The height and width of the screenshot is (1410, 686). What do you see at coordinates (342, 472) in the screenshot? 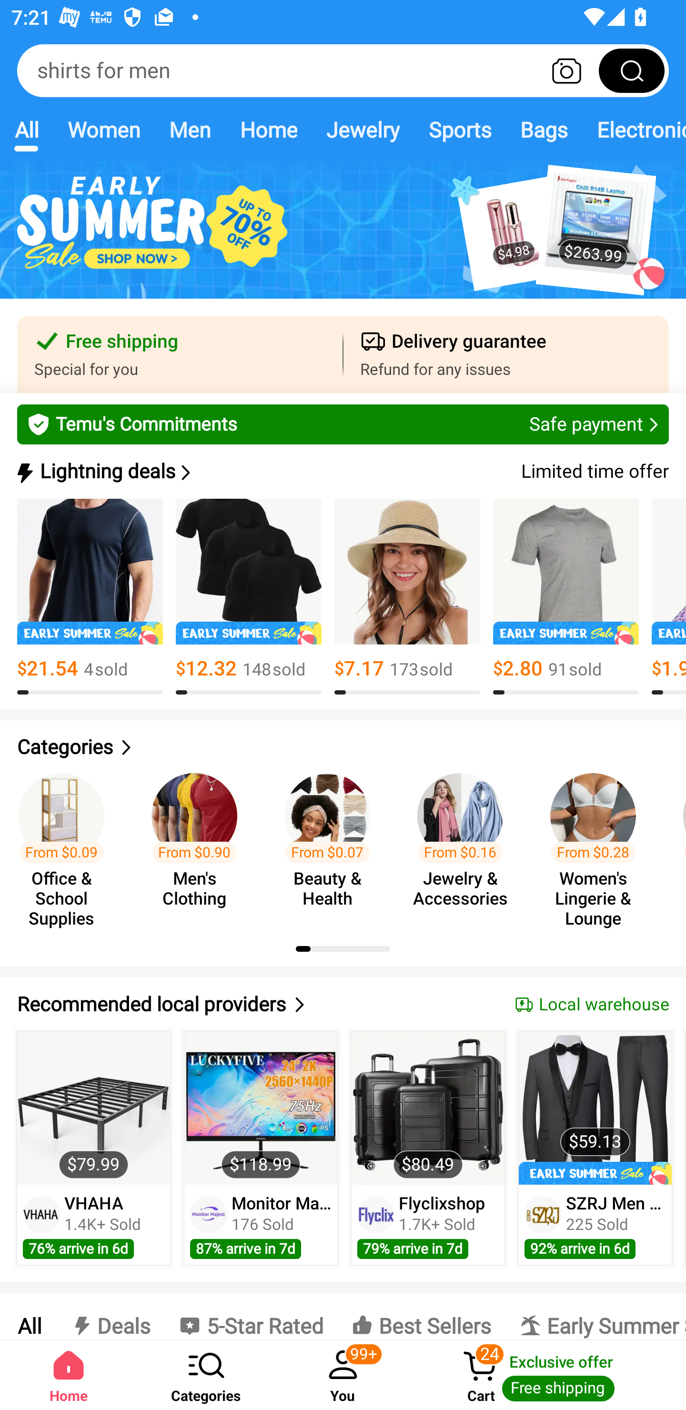
I see `Lightning deals Lightning deals Limited time offer` at bounding box center [342, 472].